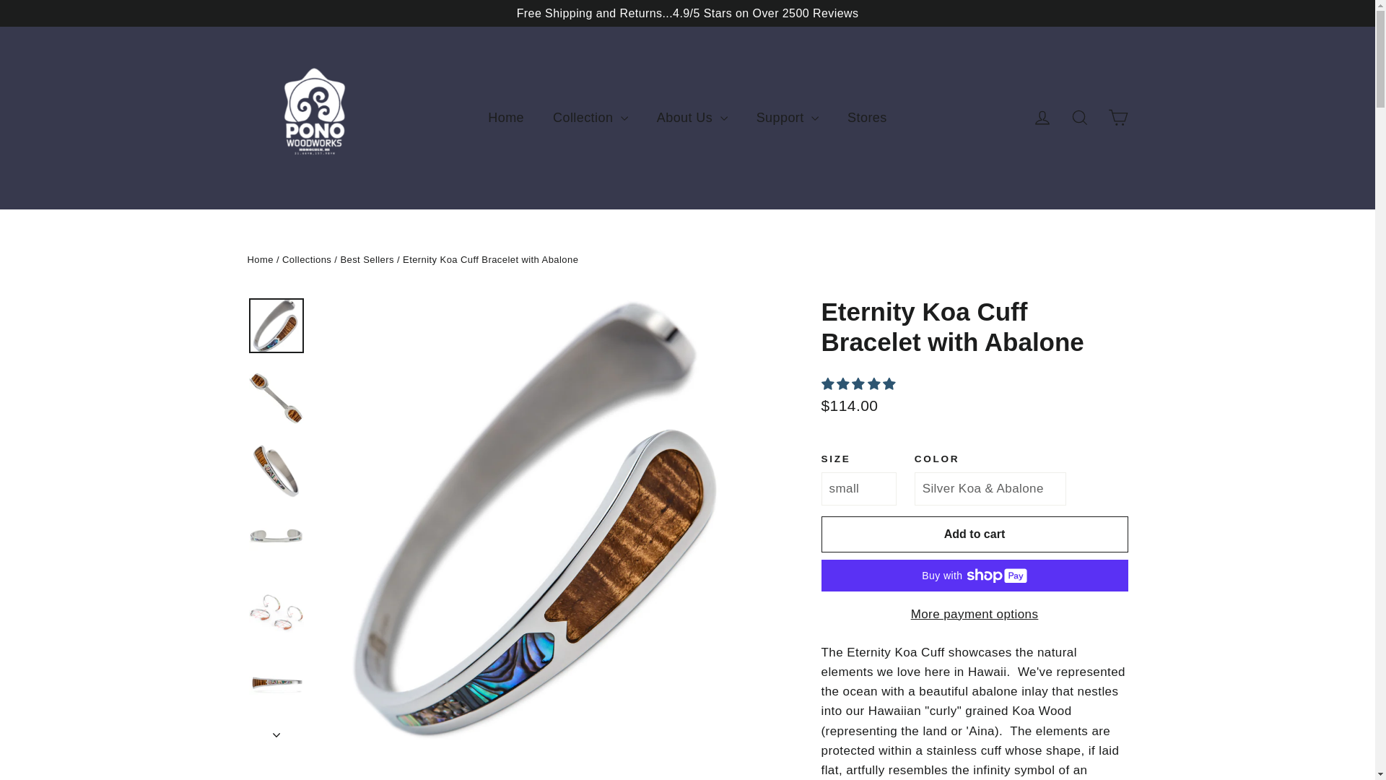 The width and height of the screenshot is (1386, 780). Describe the element at coordinates (506, 118) in the screenshot. I see `Home` at that location.